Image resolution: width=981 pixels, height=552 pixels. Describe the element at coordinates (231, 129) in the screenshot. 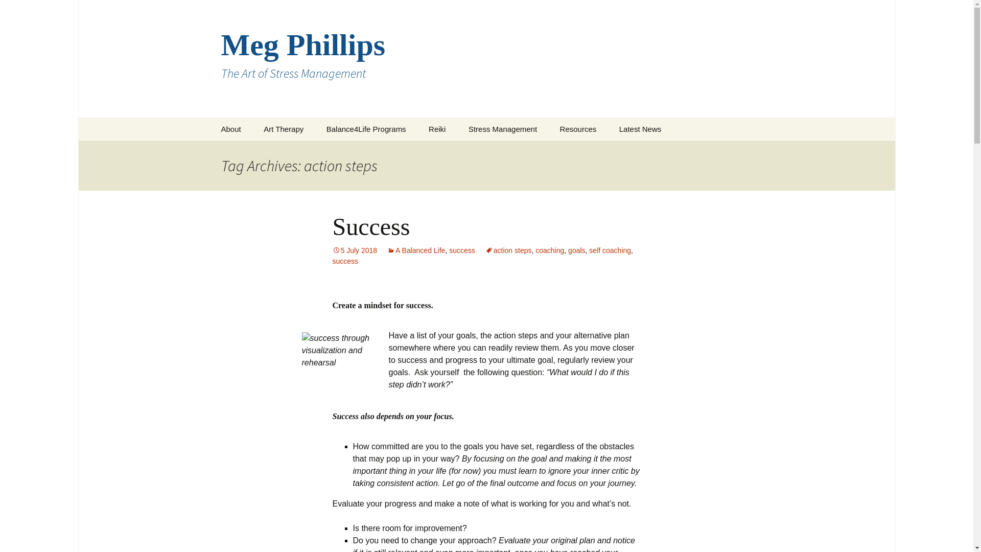

I see `About` at that location.